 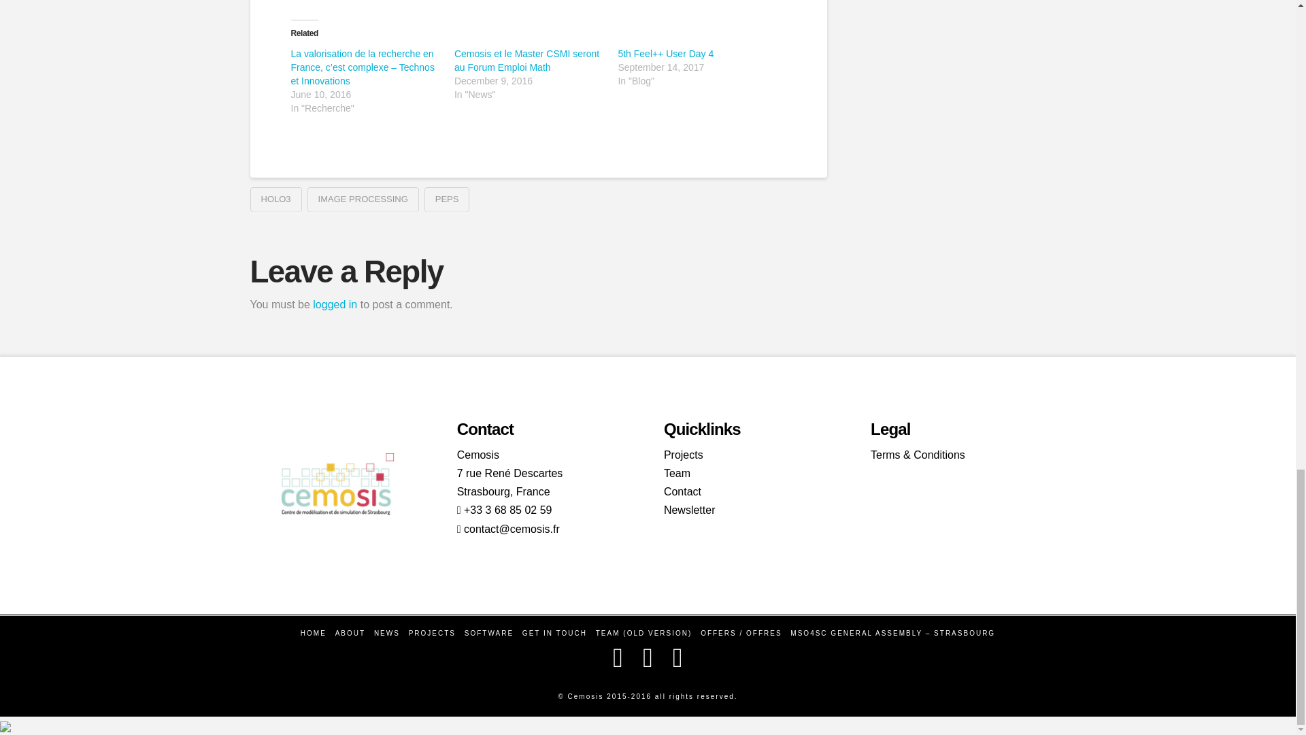 I want to click on Cemosis et le Master CSMI seront au Forum Emploi Math, so click(x=526, y=60).